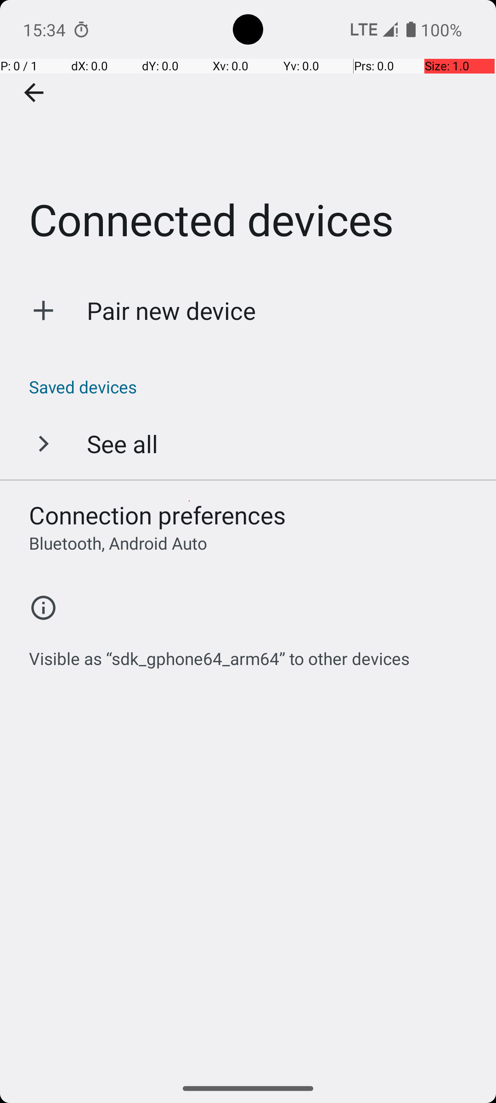 Image resolution: width=496 pixels, height=1103 pixels. I want to click on Bluetooth, Android Auto, so click(118, 543).